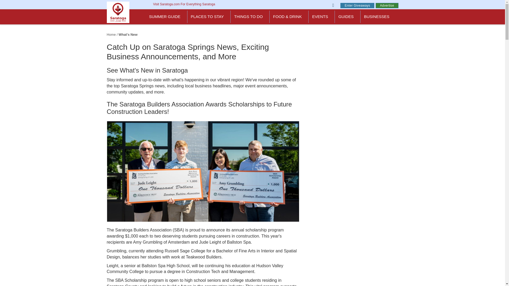 Image resolution: width=509 pixels, height=286 pixels. What do you see at coordinates (209, 17) in the screenshot?
I see `PLACES TO STAY` at bounding box center [209, 17].